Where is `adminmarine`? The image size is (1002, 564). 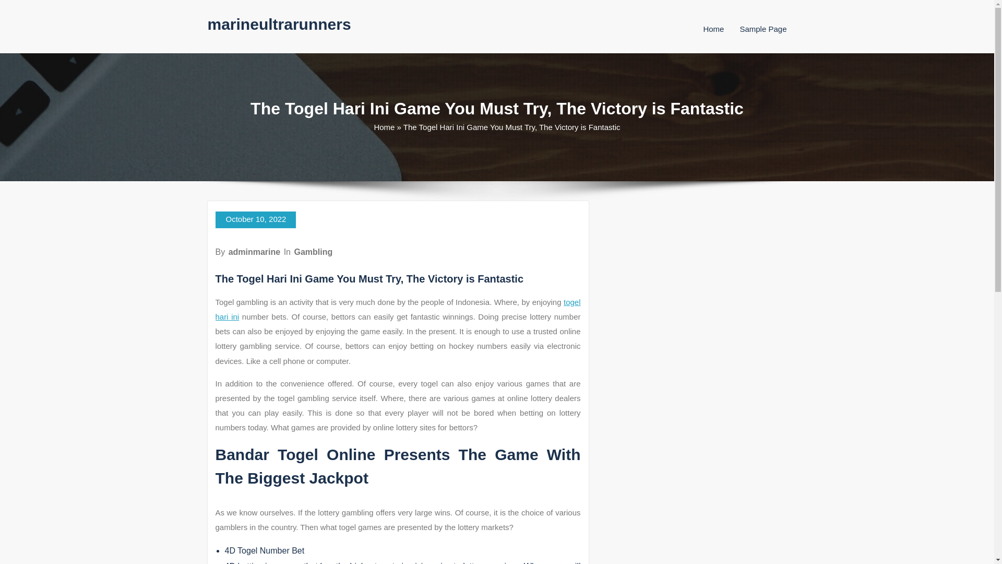
adminmarine is located at coordinates (254, 252).